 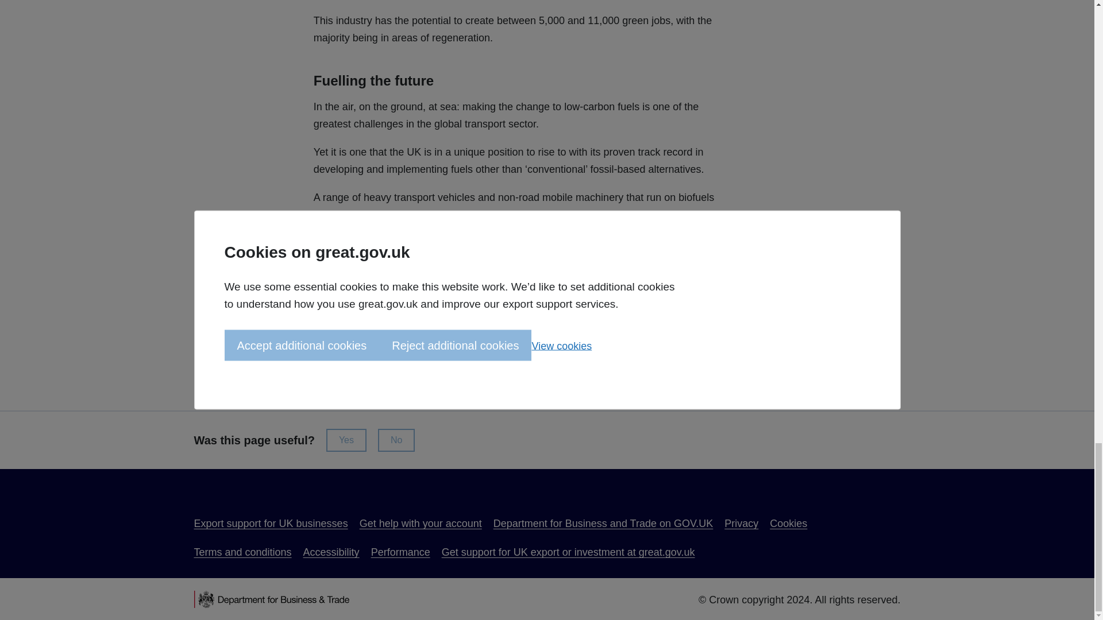 I want to click on Terms and conditions, so click(x=242, y=552).